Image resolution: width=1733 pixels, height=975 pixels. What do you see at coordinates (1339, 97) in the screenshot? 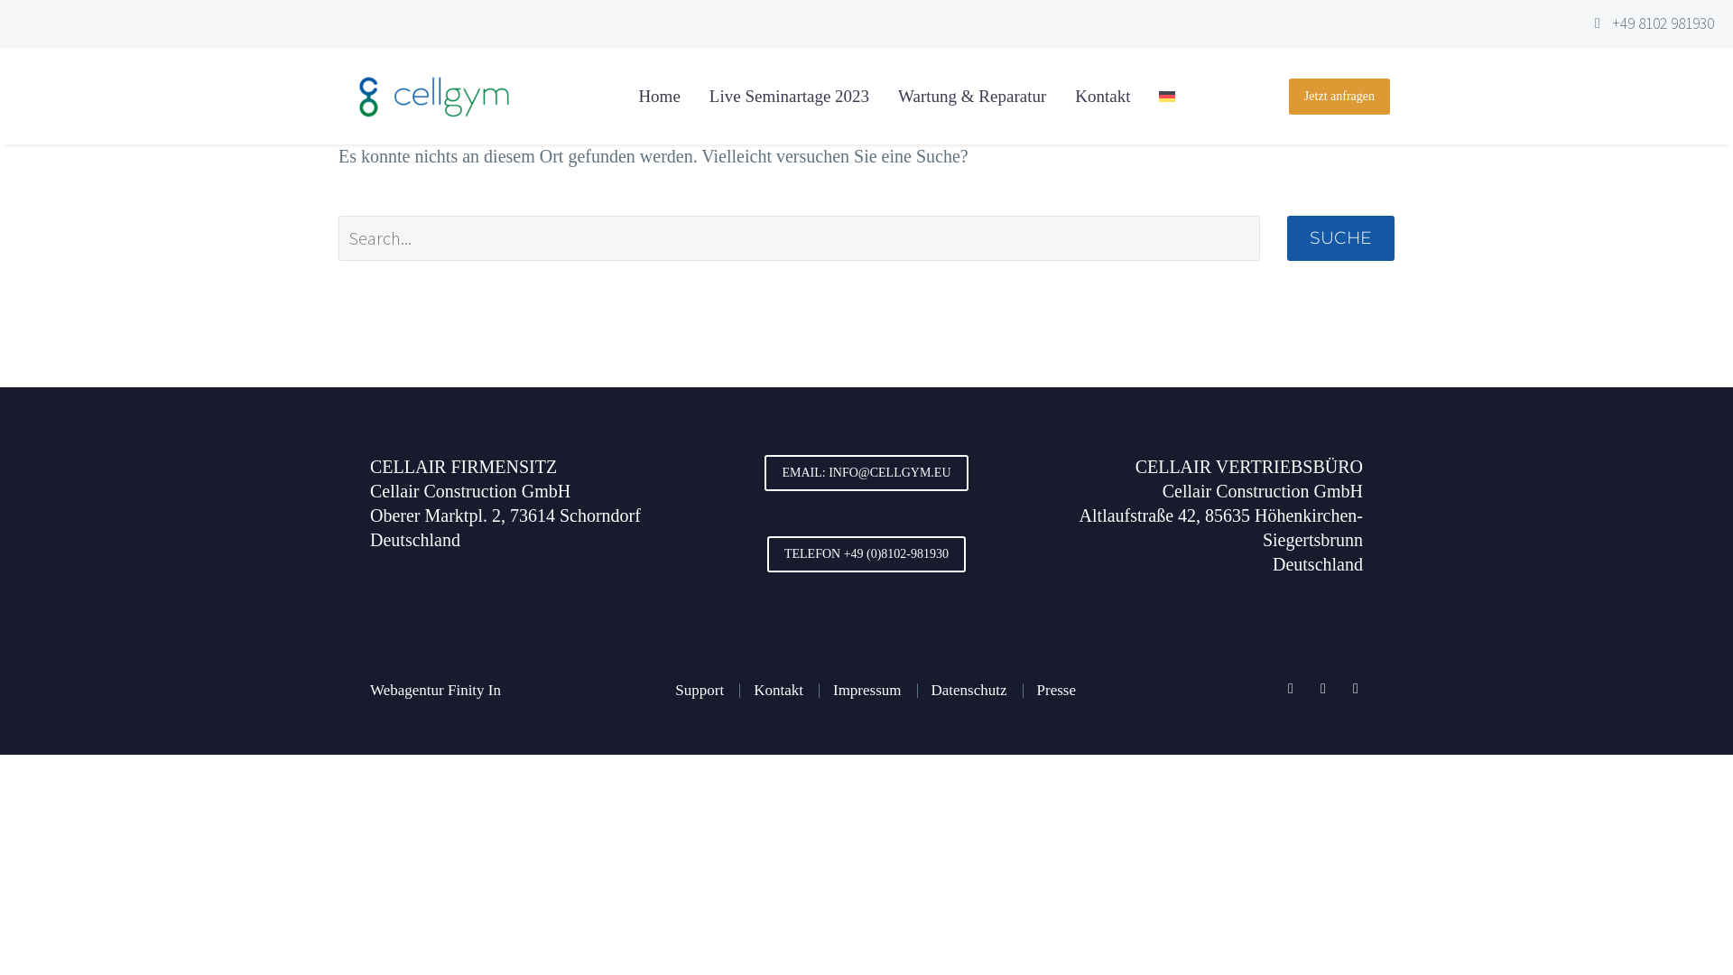
I see `Jetzt anfragen` at bounding box center [1339, 97].